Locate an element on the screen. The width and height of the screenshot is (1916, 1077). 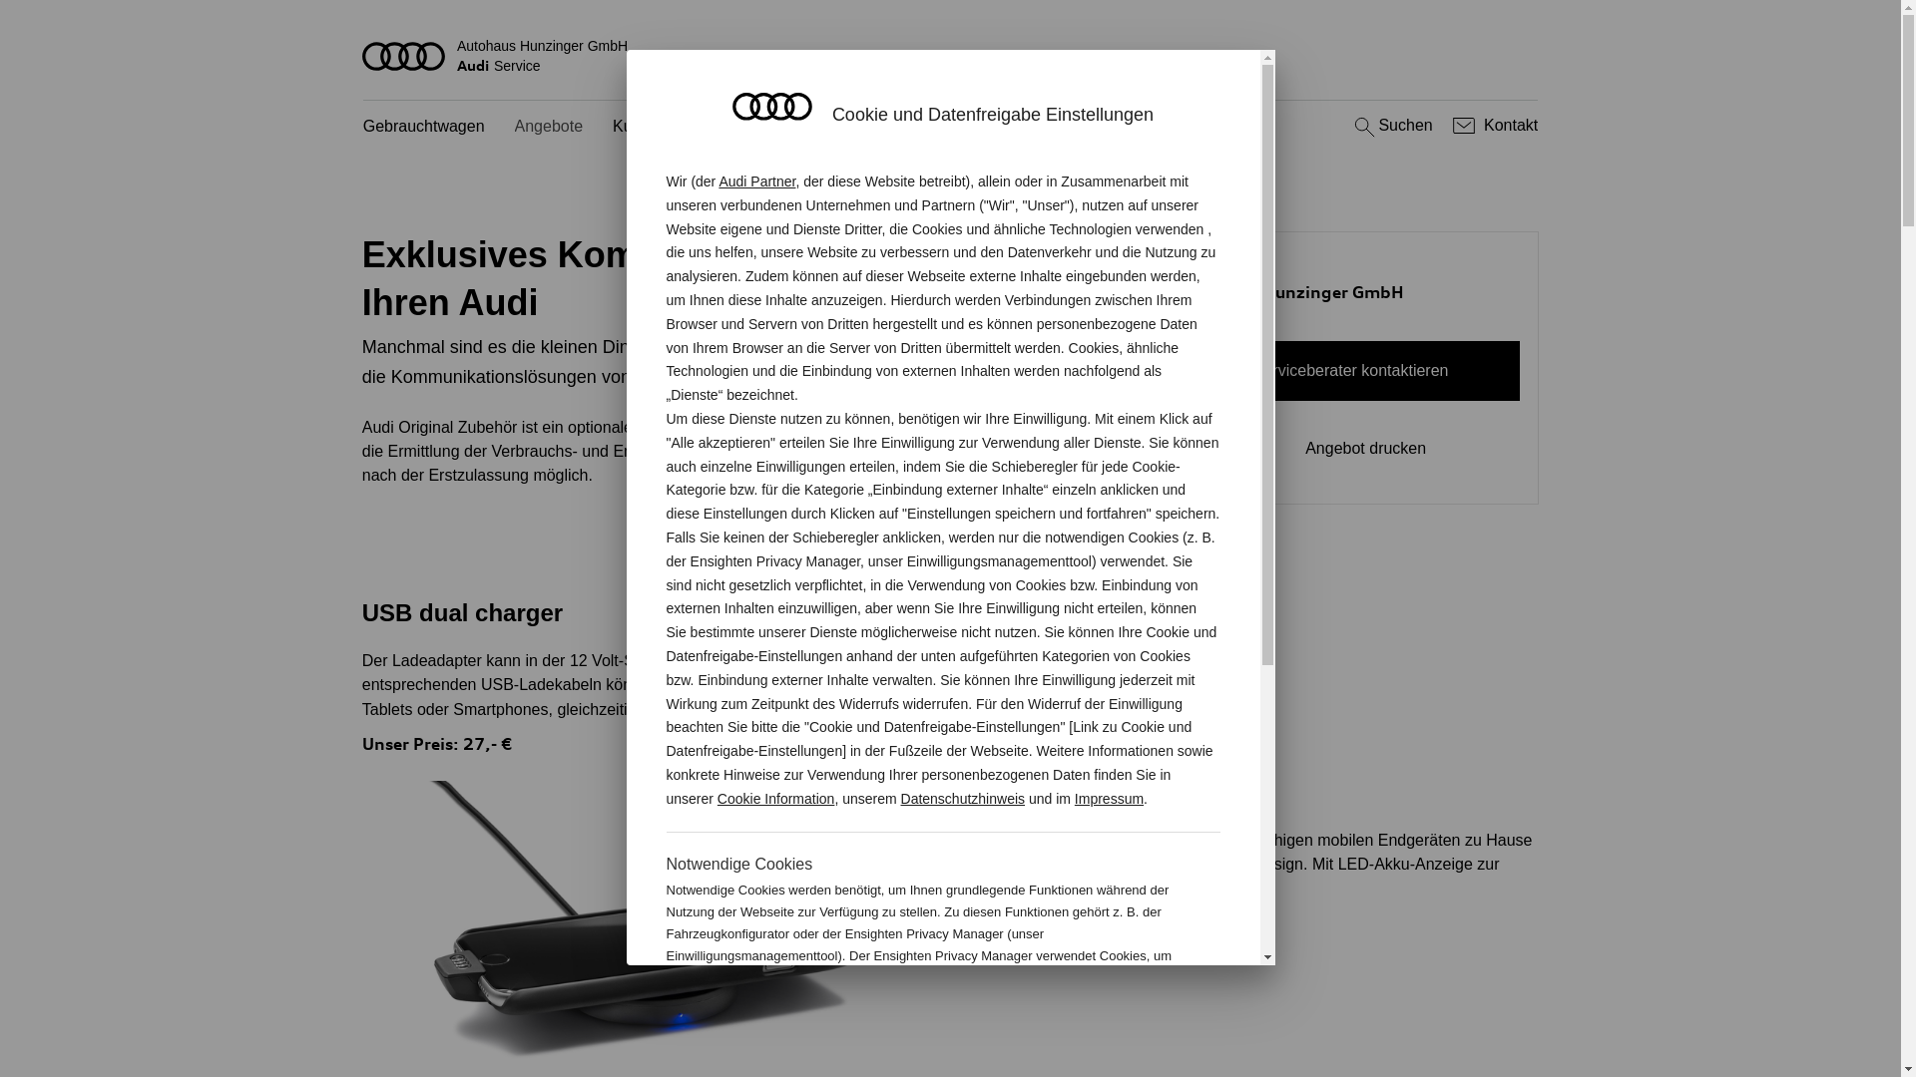
Datenschutzhinweis is located at coordinates (964, 799).